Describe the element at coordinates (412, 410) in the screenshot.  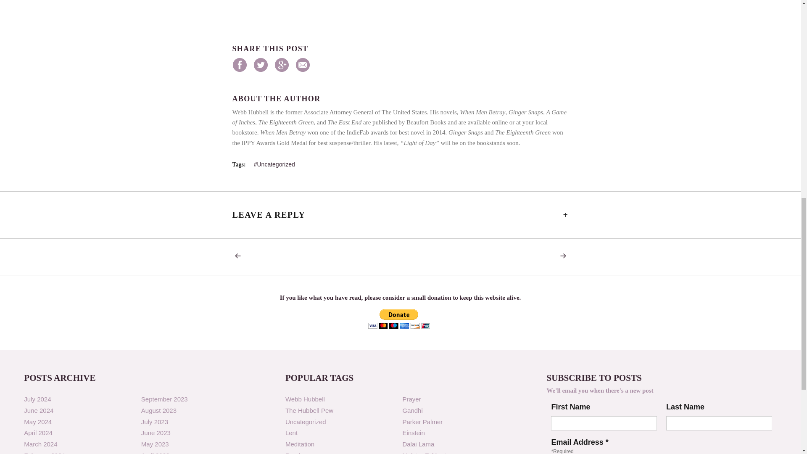
I see `Gandhi Tag` at that location.